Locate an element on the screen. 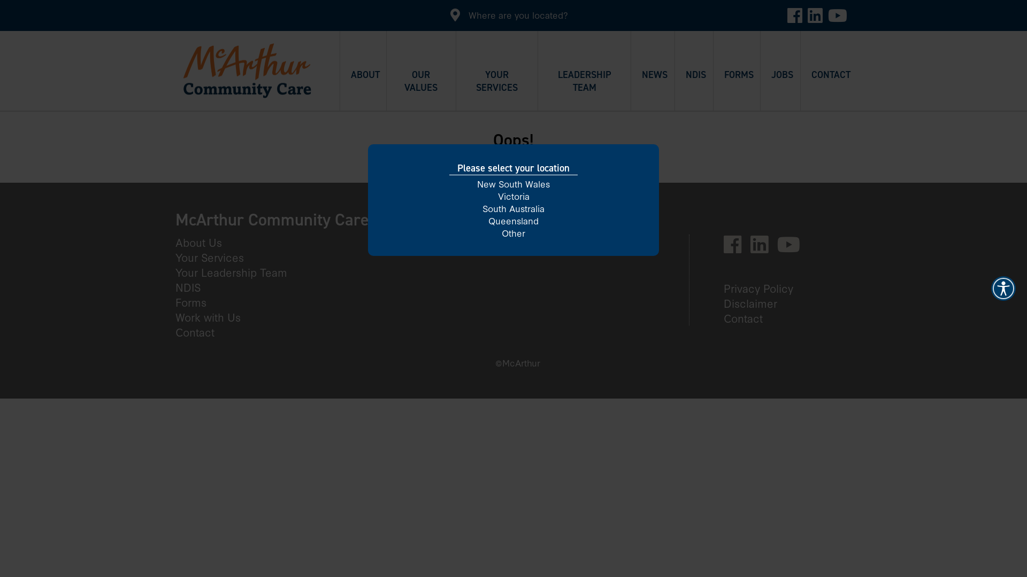  JOBS is located at coordinates (780, 90).